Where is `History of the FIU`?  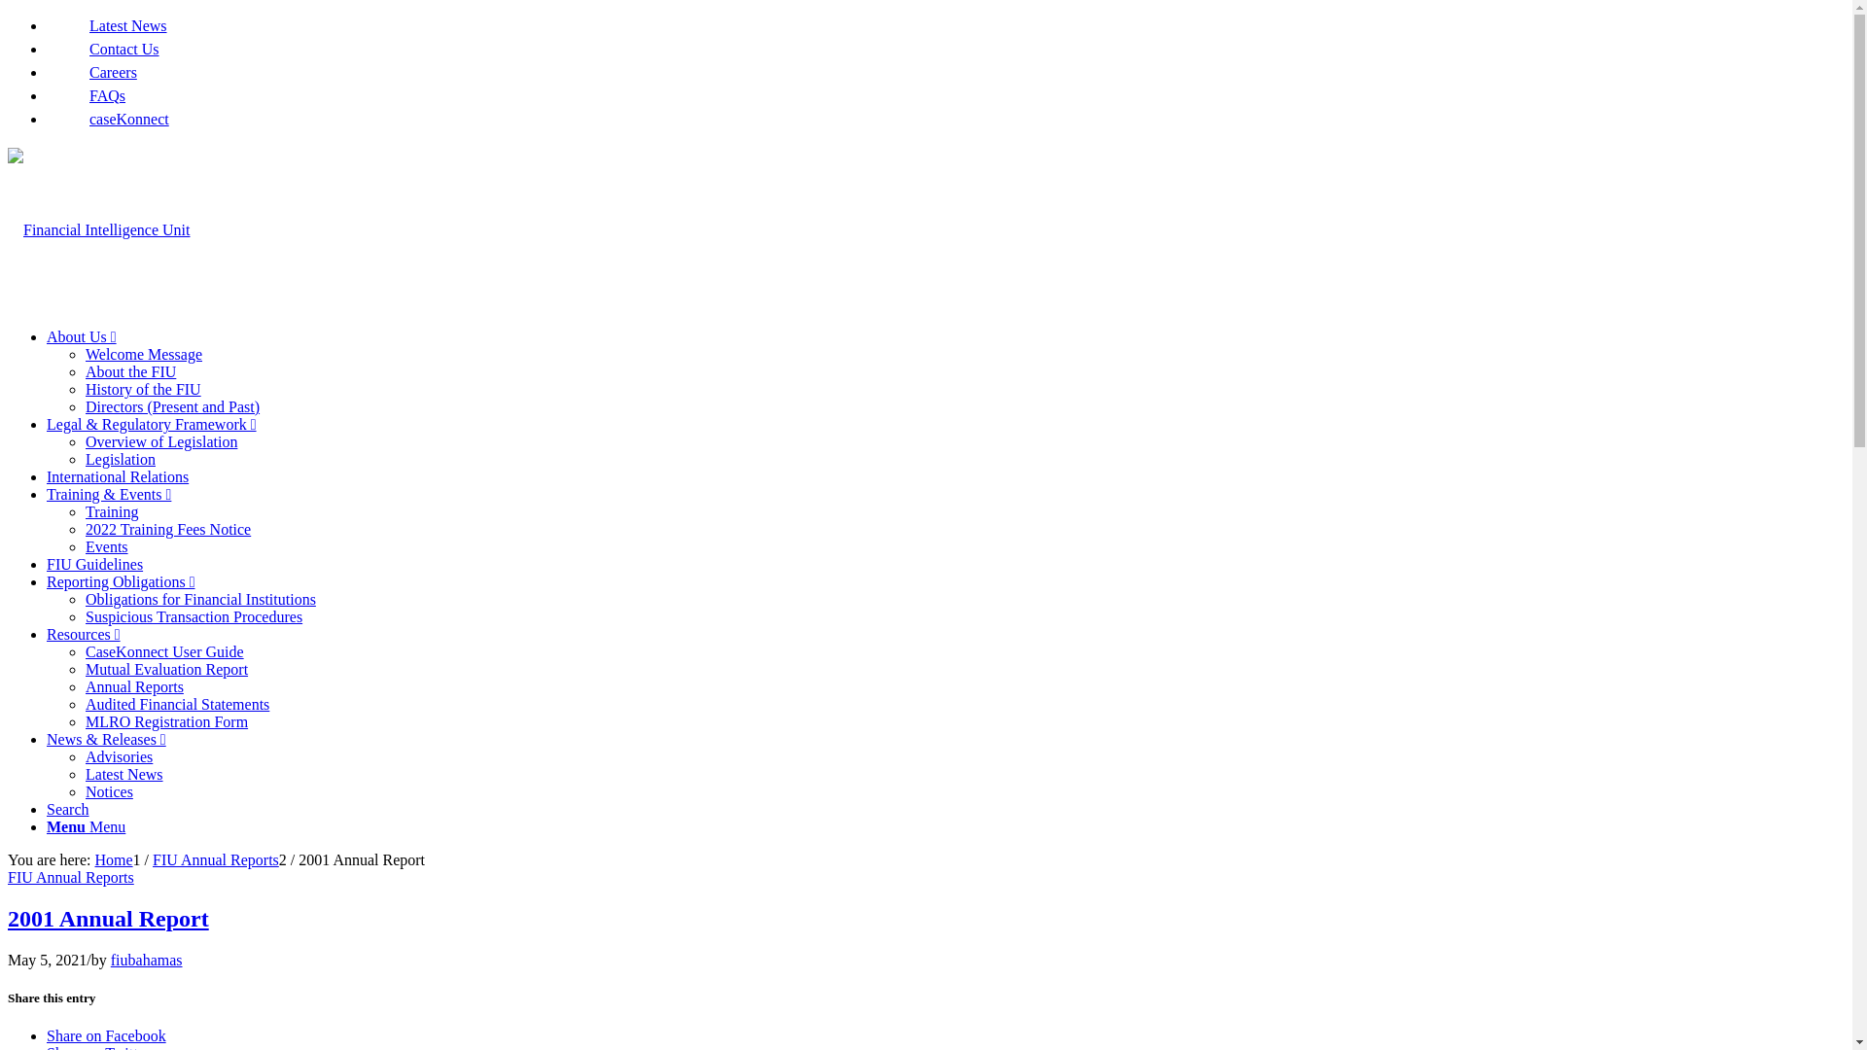 History of the FIU is located at coordinates (144, 389).